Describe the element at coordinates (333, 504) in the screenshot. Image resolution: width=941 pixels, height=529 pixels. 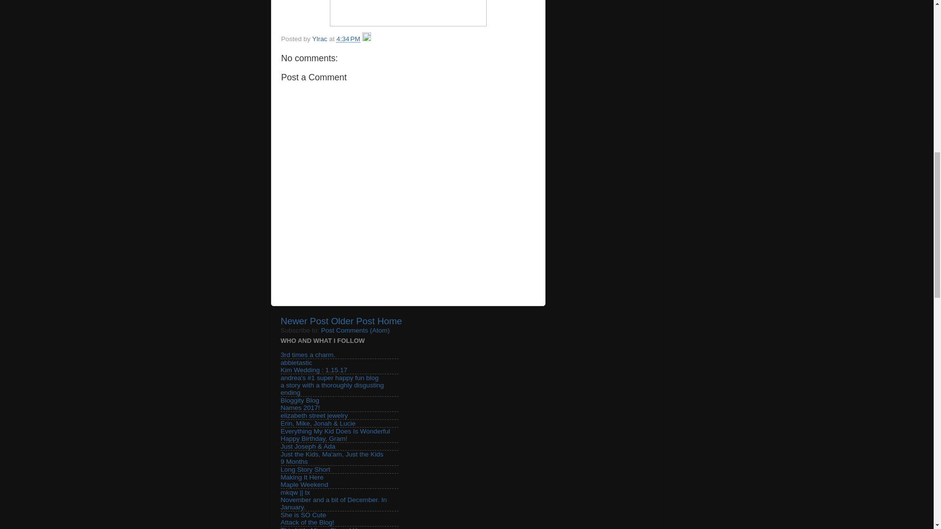
I see `November and a bit of December. In January.` at that location.